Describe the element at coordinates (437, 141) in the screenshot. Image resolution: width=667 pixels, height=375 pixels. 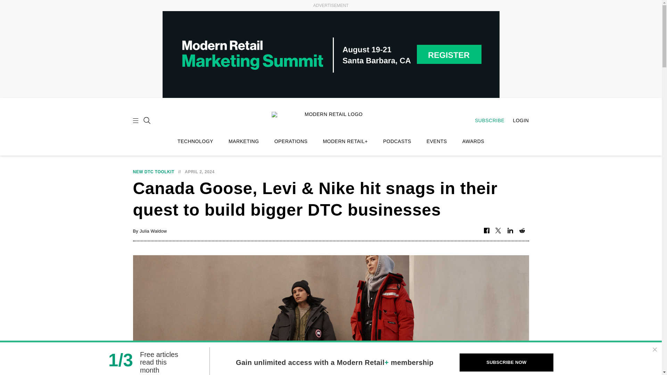
I see `EVENTS` at that location.